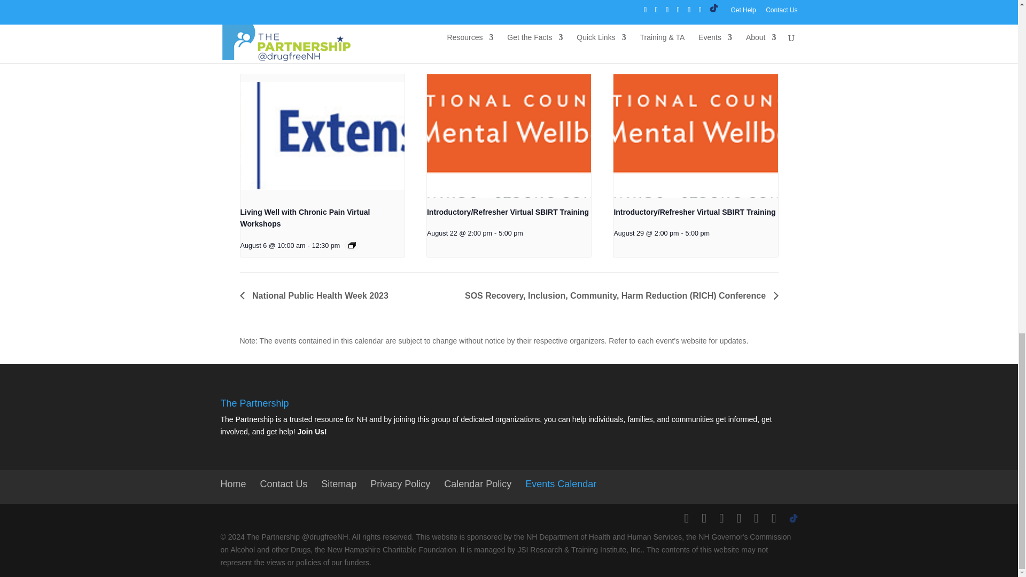 This screenshot has width=1026, height=577. I want to click on Event Series, so click(352, 245).